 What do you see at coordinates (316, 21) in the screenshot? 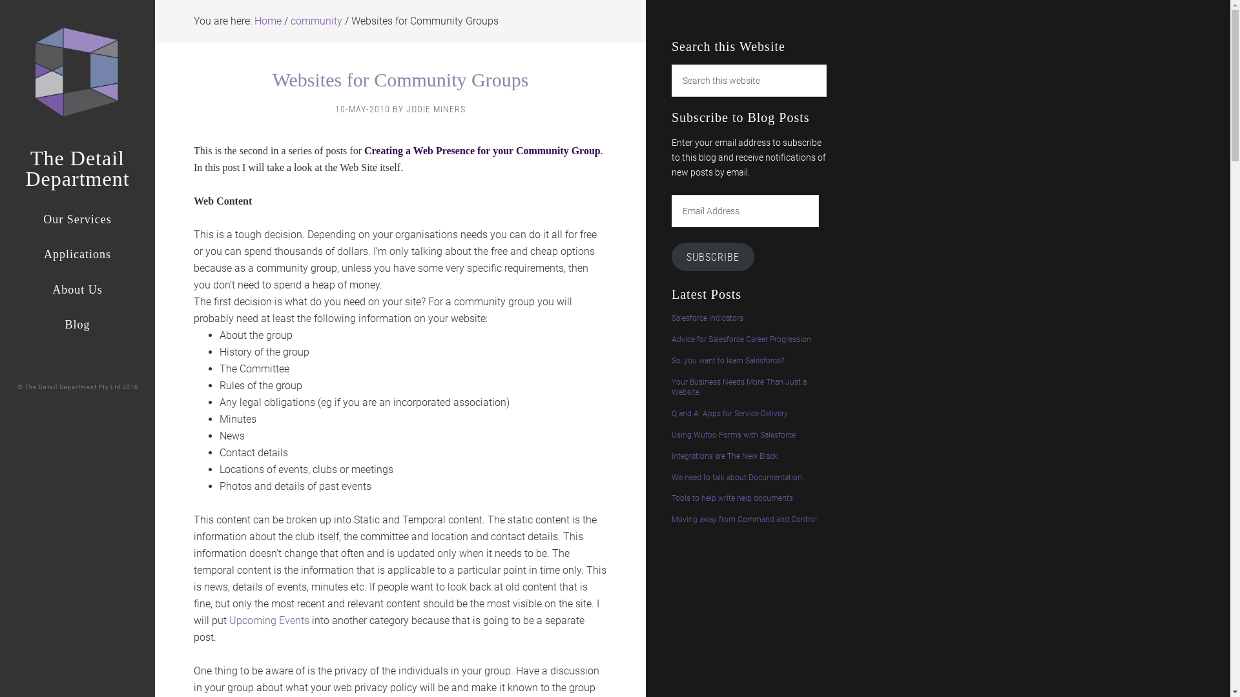
I see `community` at bounding box center [316, 21].